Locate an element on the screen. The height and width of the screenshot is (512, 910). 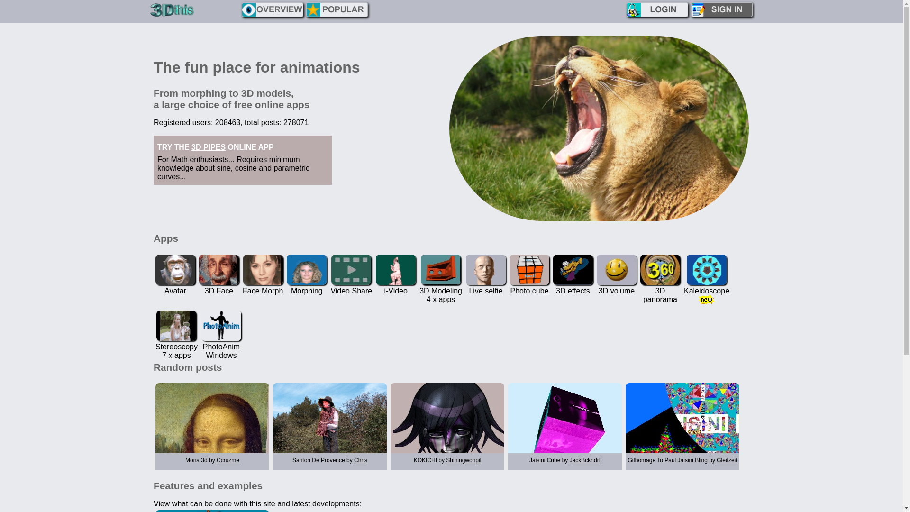
Chris is located at coordinates (361, 460).